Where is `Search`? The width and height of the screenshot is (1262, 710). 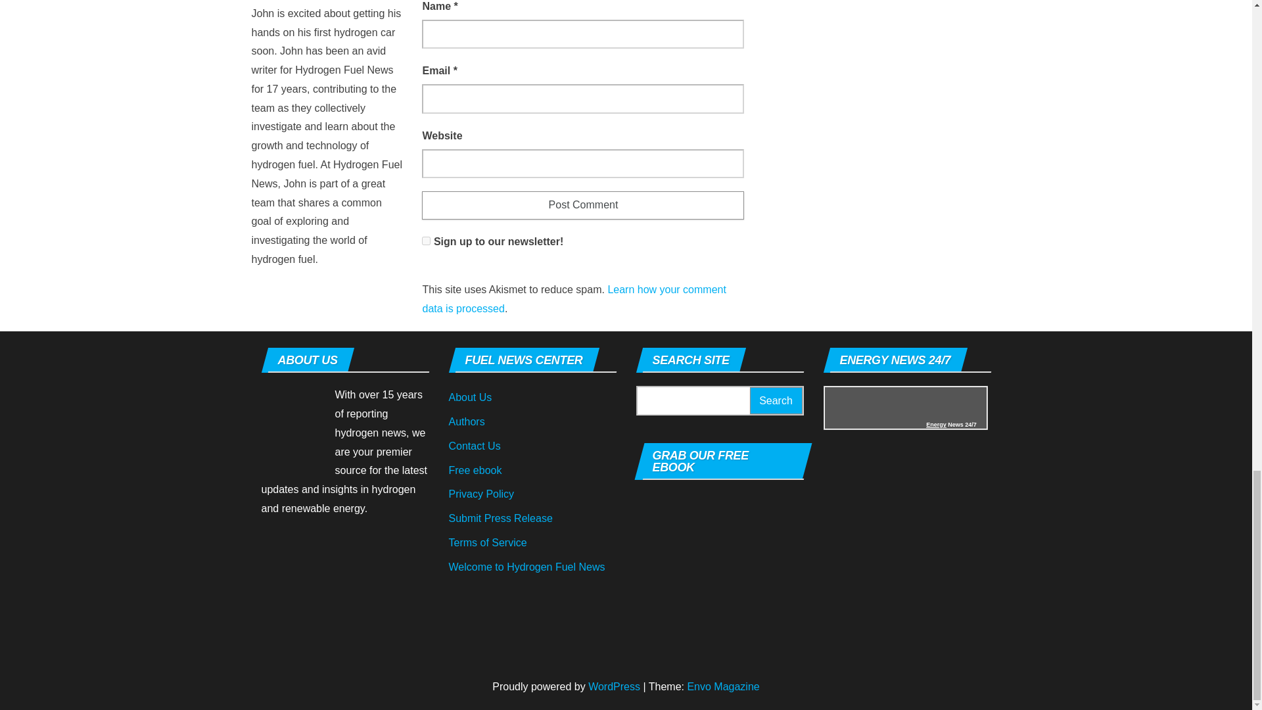 Search is located at coordinates (776, 400).